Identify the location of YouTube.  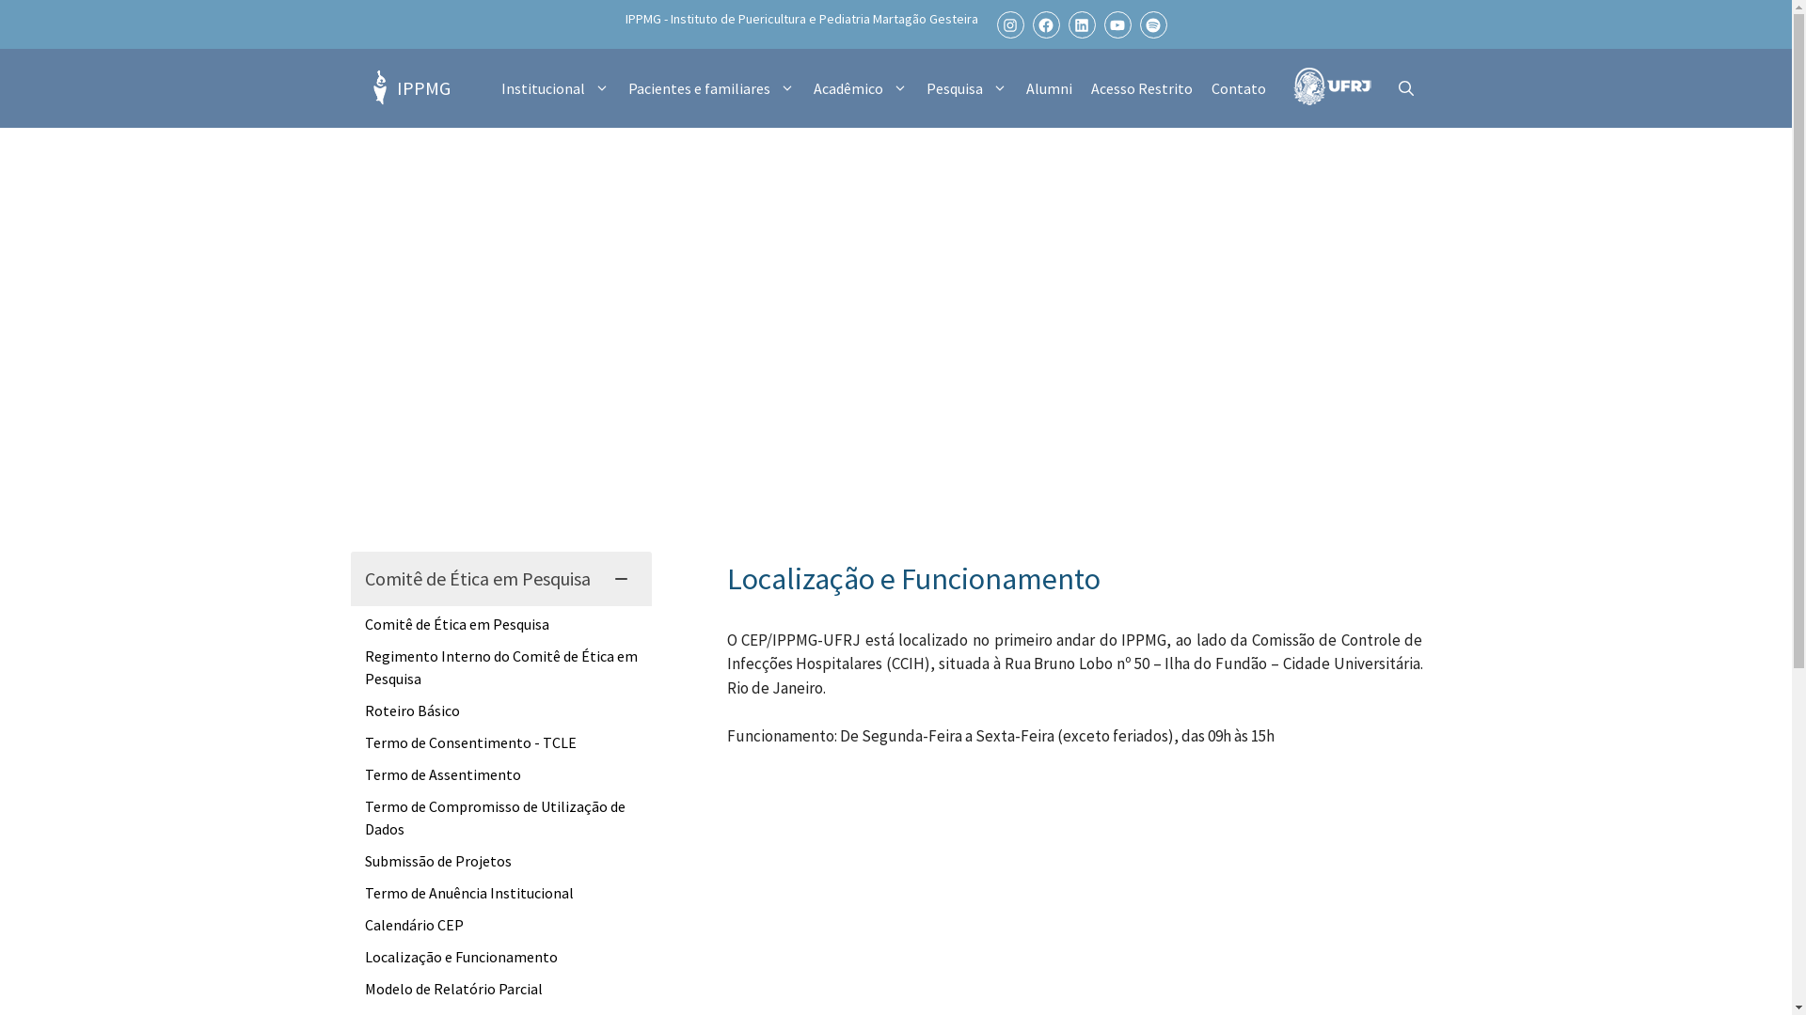
(1117, 24).